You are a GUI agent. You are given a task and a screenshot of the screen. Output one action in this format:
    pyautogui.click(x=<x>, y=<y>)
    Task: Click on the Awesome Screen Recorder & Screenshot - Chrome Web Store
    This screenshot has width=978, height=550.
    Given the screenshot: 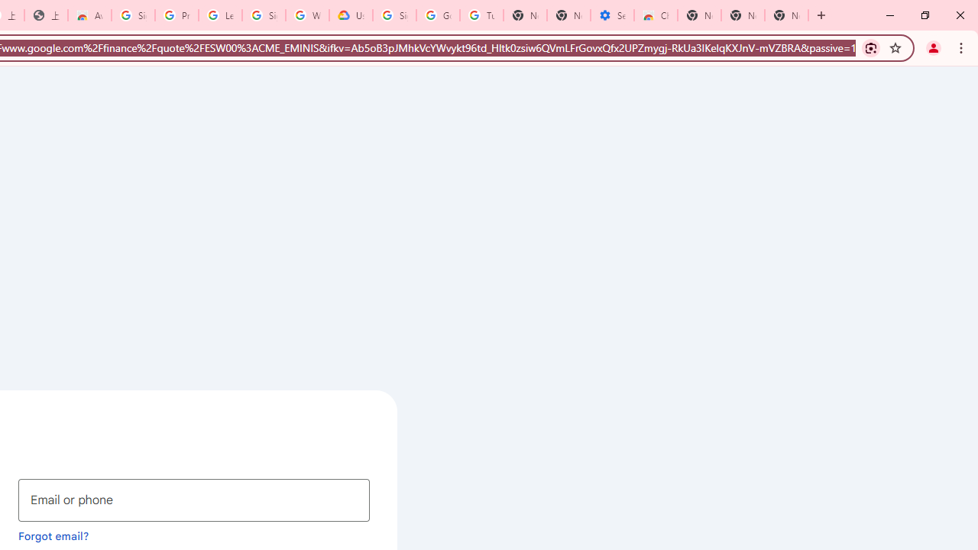 What is the action you would take?
    pyautogui.click(x=89, y=15)
    